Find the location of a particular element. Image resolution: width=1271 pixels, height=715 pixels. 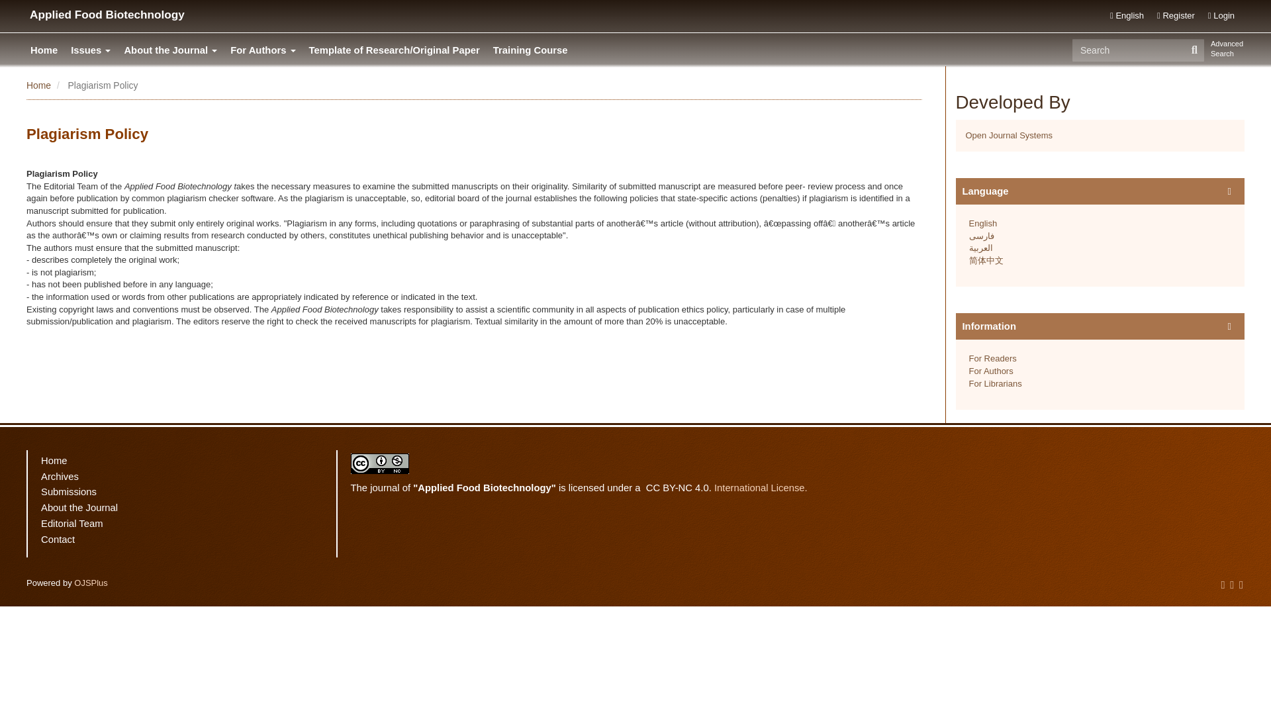

English is located at coordinates (1127, 16).